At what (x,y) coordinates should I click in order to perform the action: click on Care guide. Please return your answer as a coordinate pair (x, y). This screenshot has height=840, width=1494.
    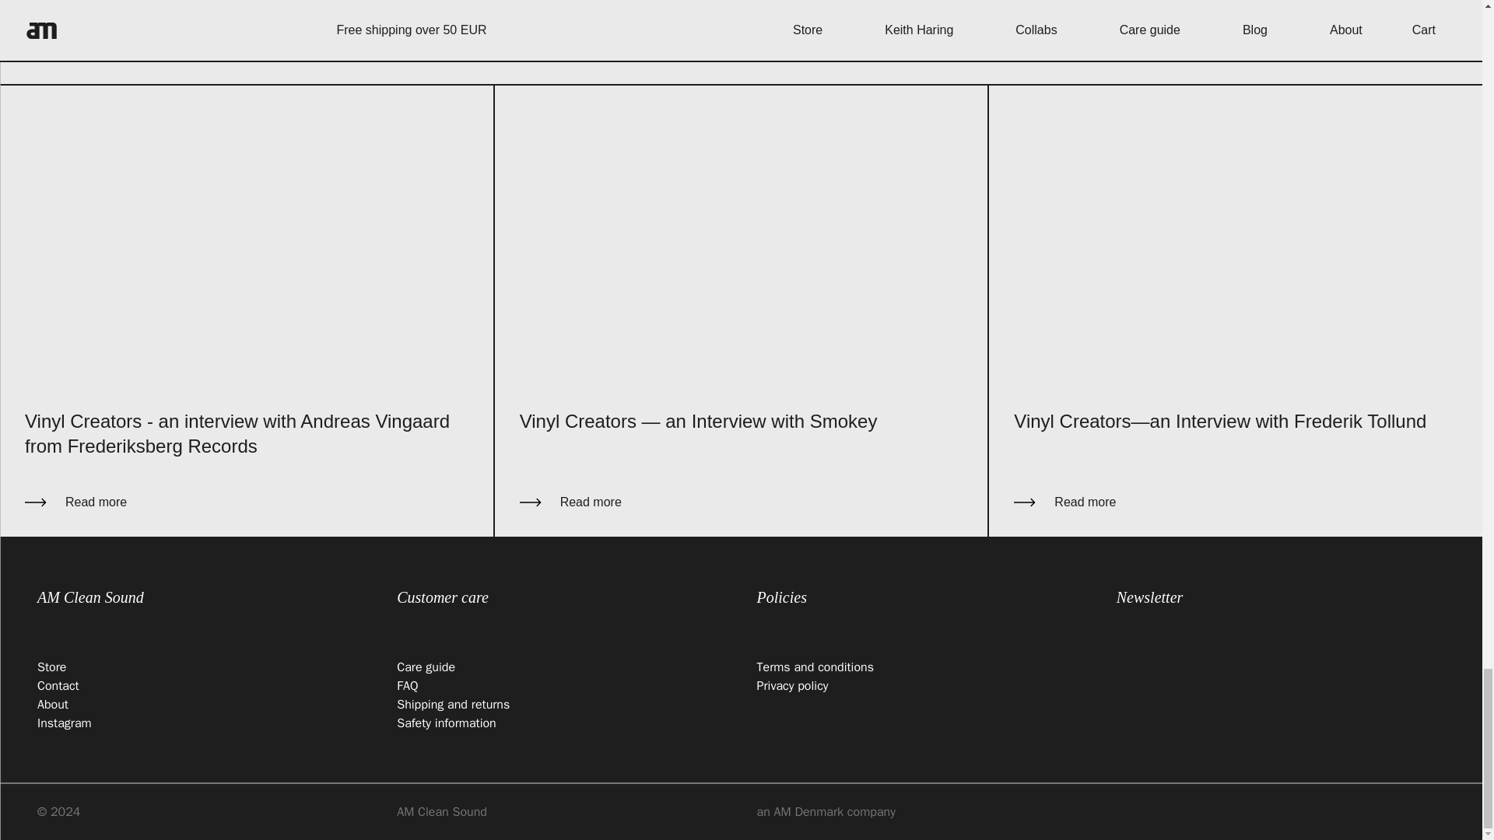
    Looking at the image, I should click on (426, 667).